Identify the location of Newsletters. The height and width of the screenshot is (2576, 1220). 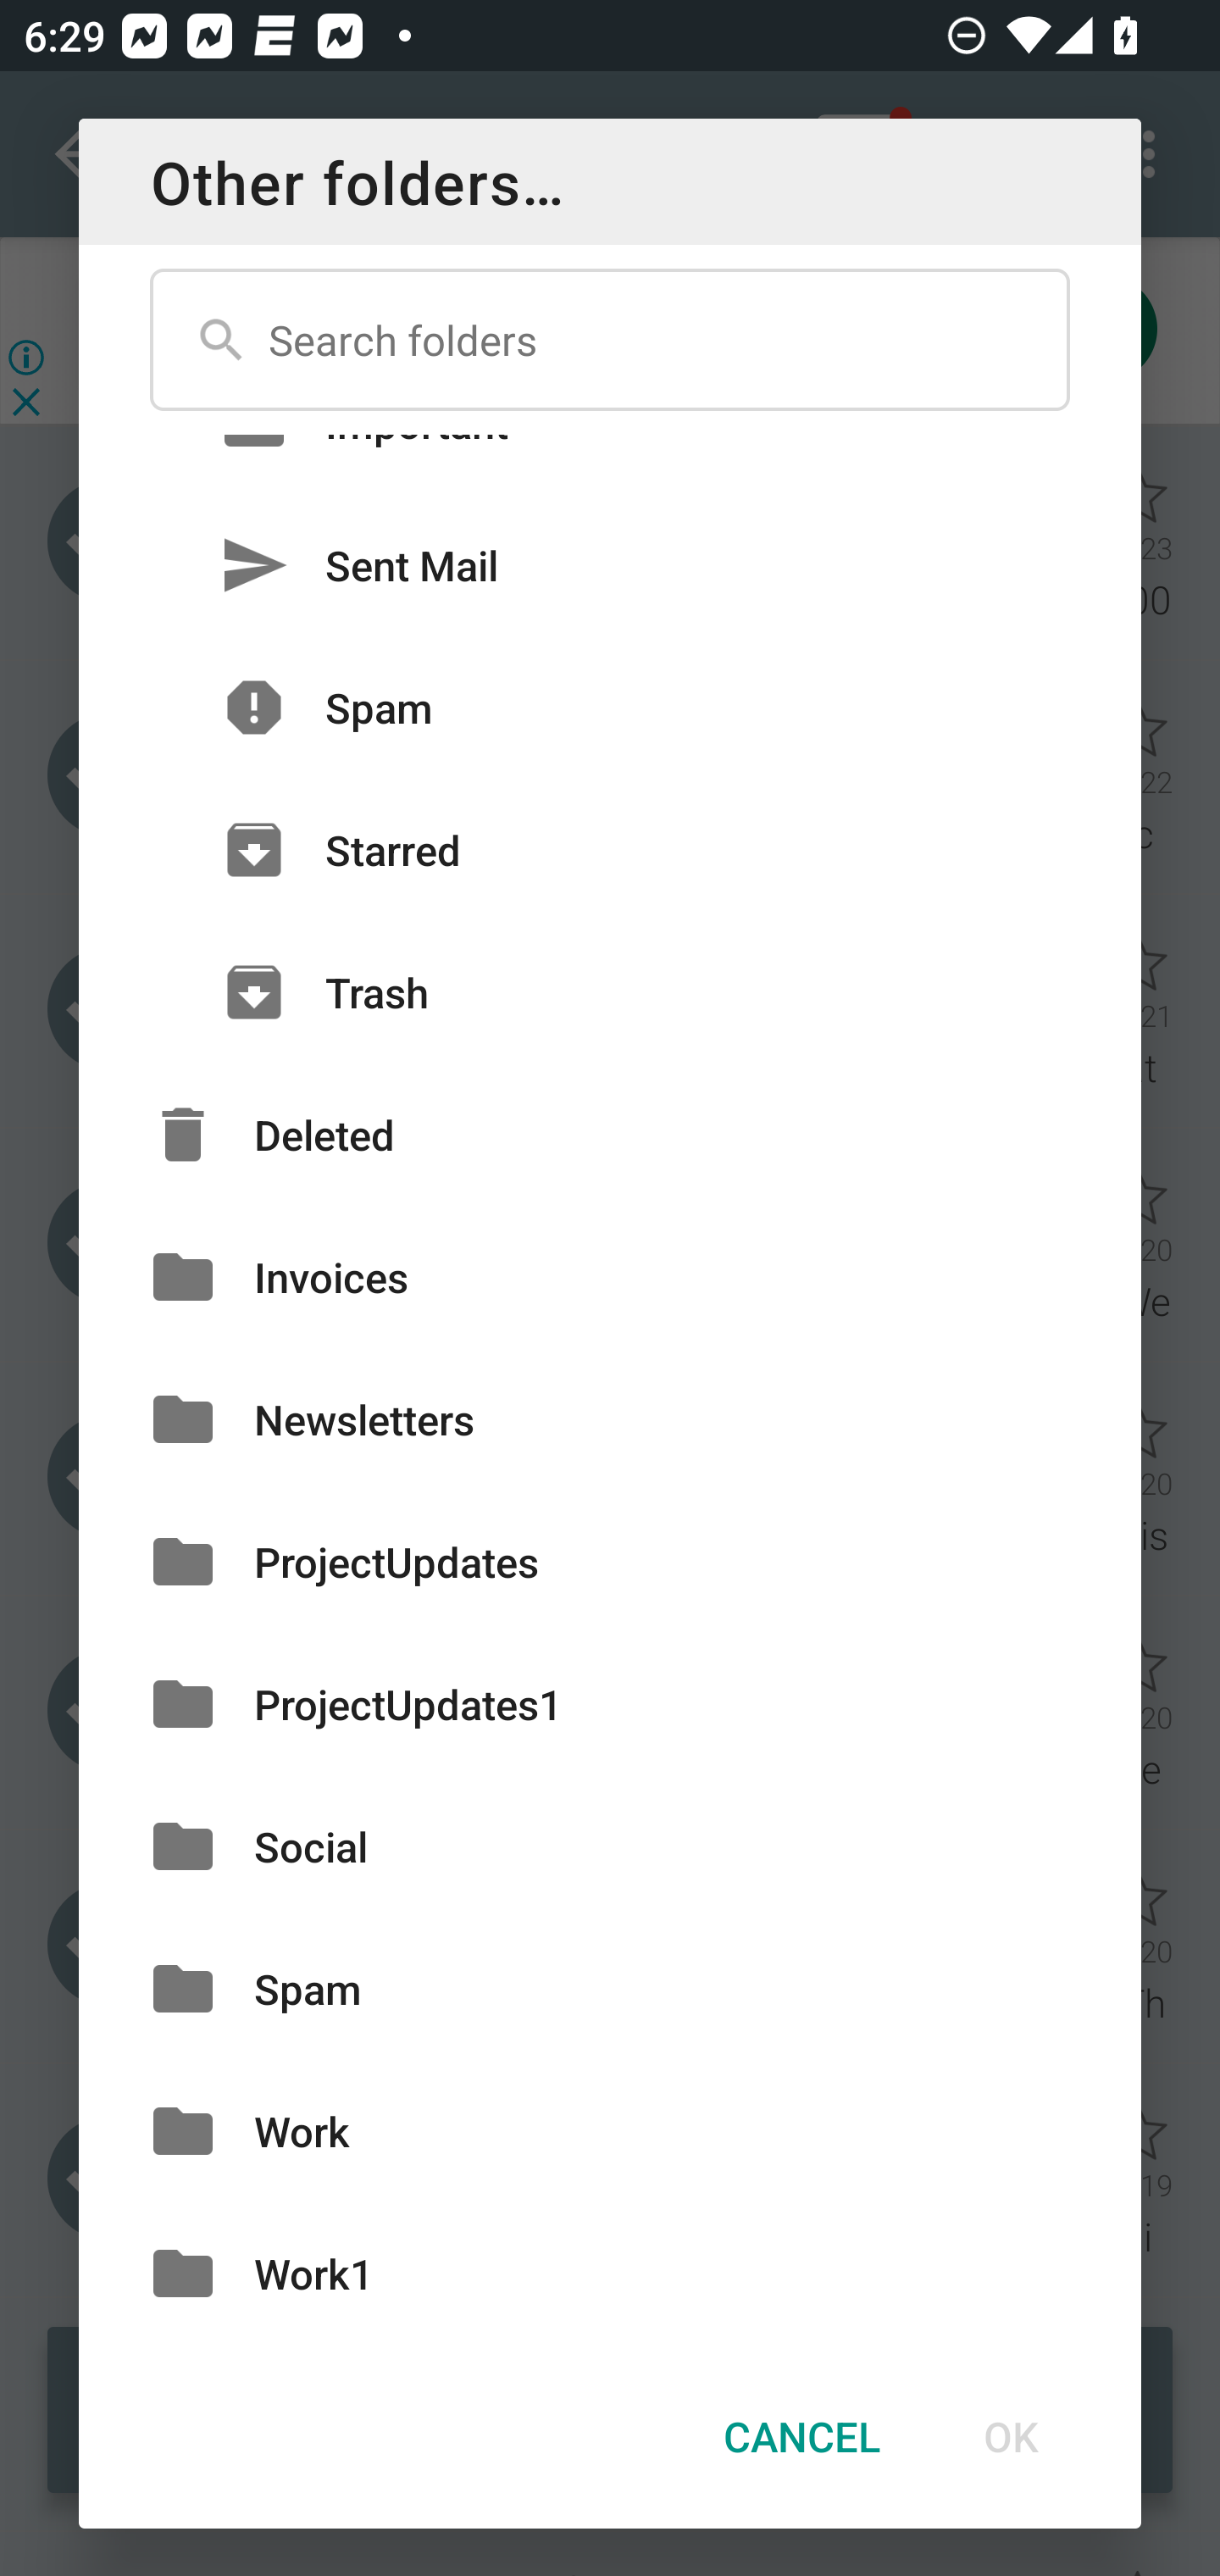
(610, 1418).